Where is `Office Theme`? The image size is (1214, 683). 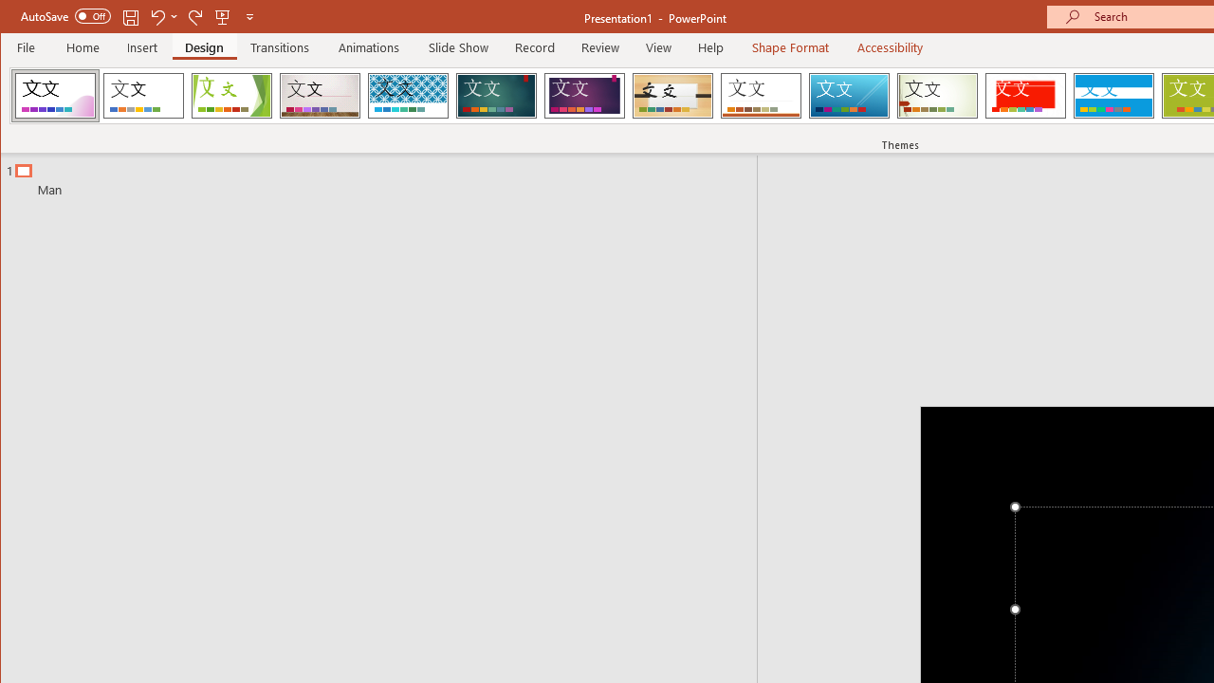
Office Theme is located at coordinates (143, 95).